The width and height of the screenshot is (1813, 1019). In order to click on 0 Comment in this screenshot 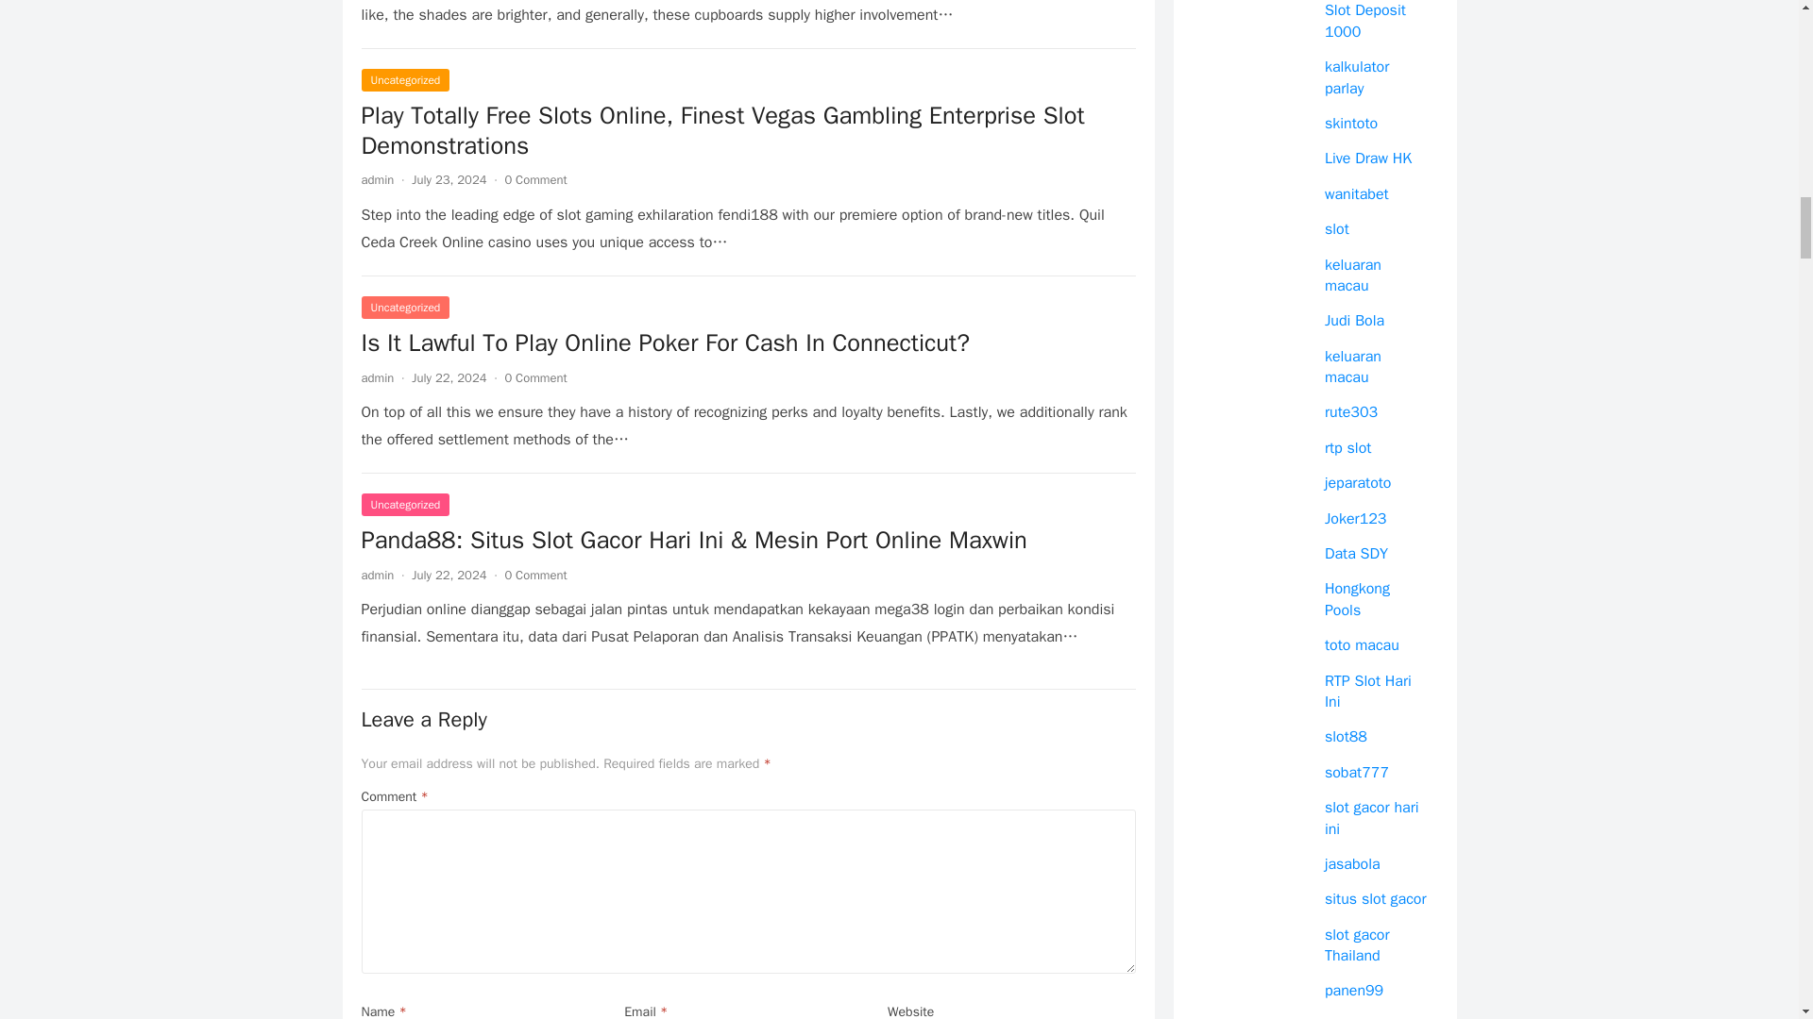, I will do `click(534, 574)`.